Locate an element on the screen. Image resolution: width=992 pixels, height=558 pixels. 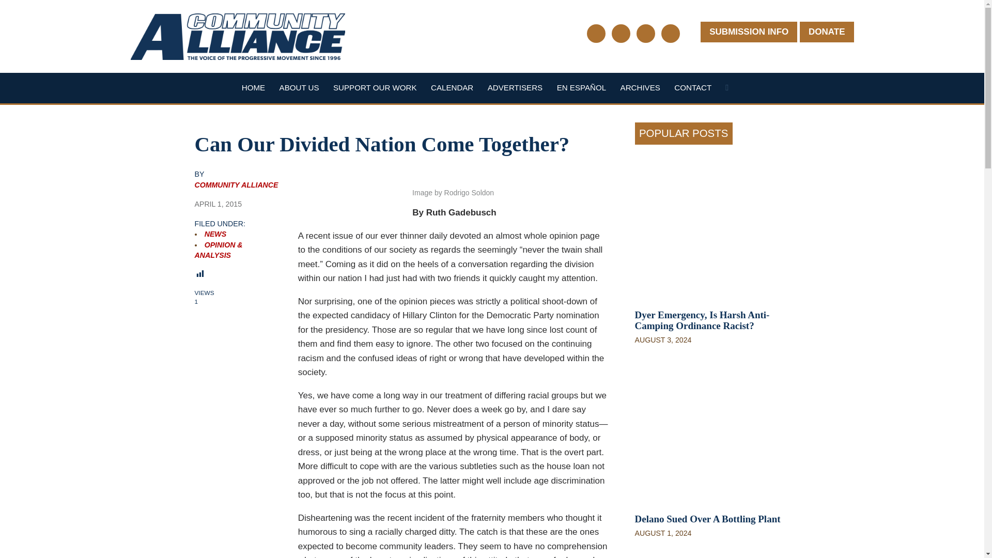
ADVERTISERS is located at coordinates (515, 87).